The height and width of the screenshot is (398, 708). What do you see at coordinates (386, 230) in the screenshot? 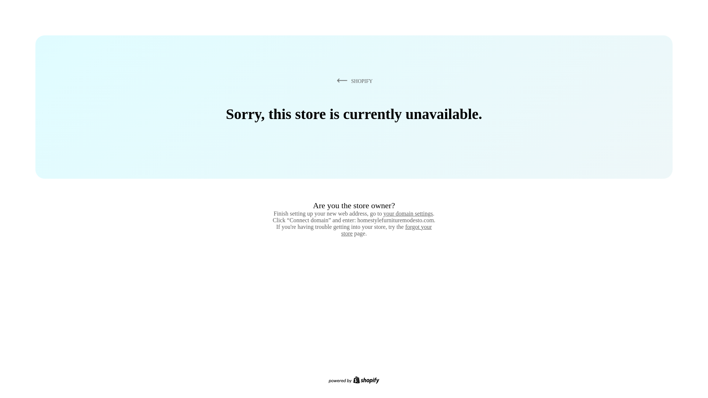
I see `forgot your store` at bounding box center [386, 230].